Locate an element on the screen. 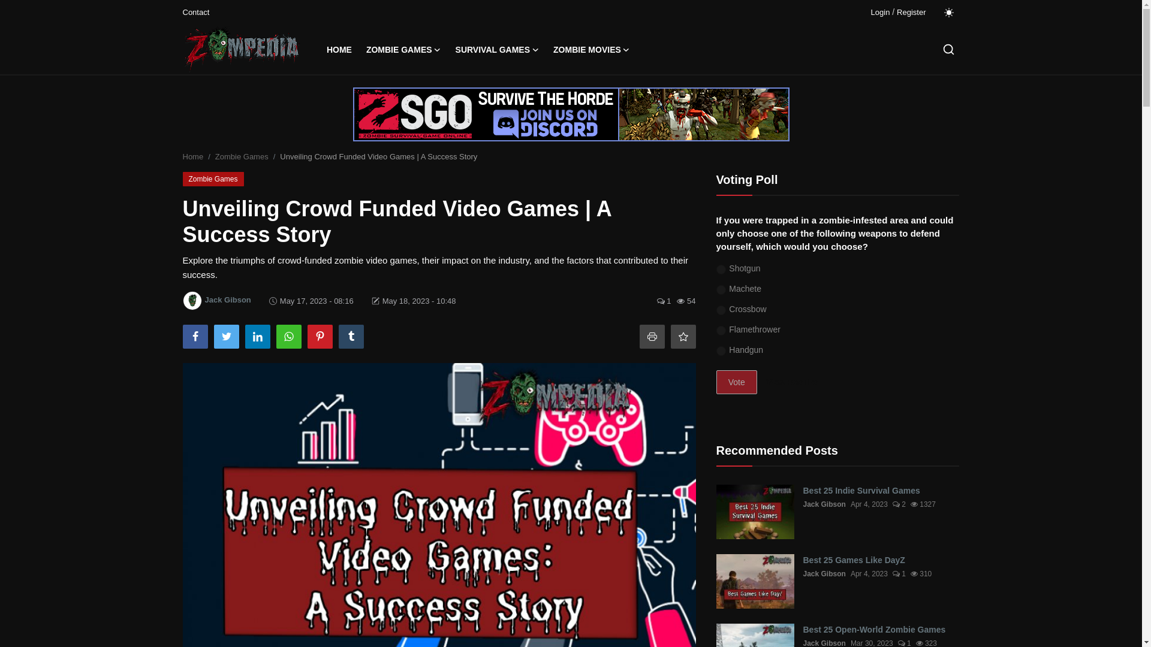  SURVIVAL GAMES is located at coordinates (497, 50).